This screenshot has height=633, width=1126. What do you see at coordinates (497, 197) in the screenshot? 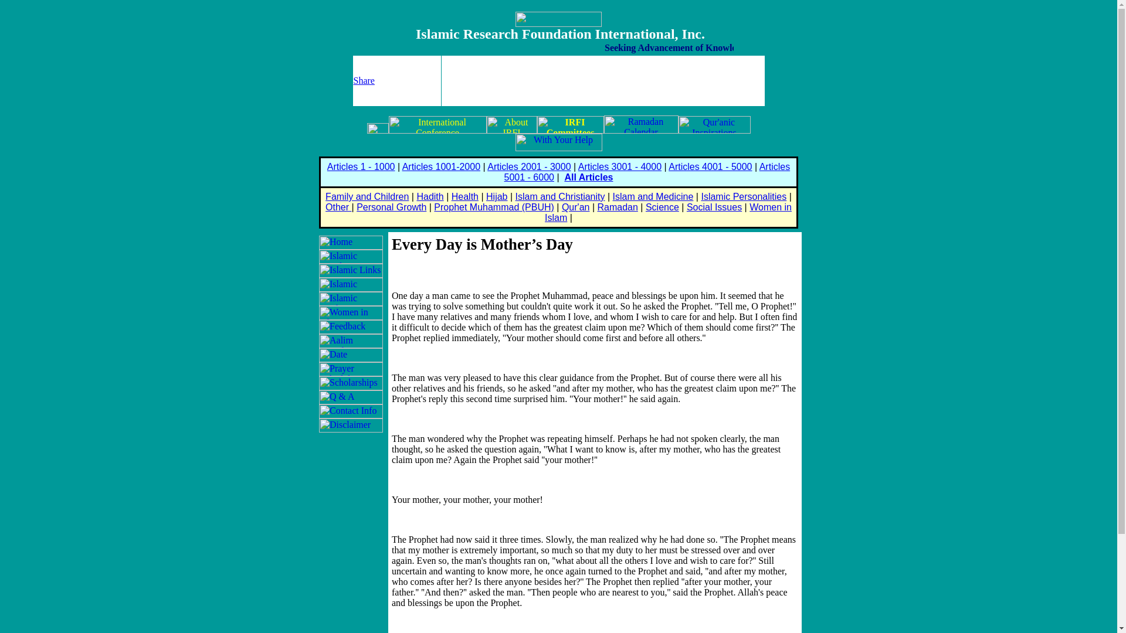
I see `Hijab` at bounding box center [497, 197].